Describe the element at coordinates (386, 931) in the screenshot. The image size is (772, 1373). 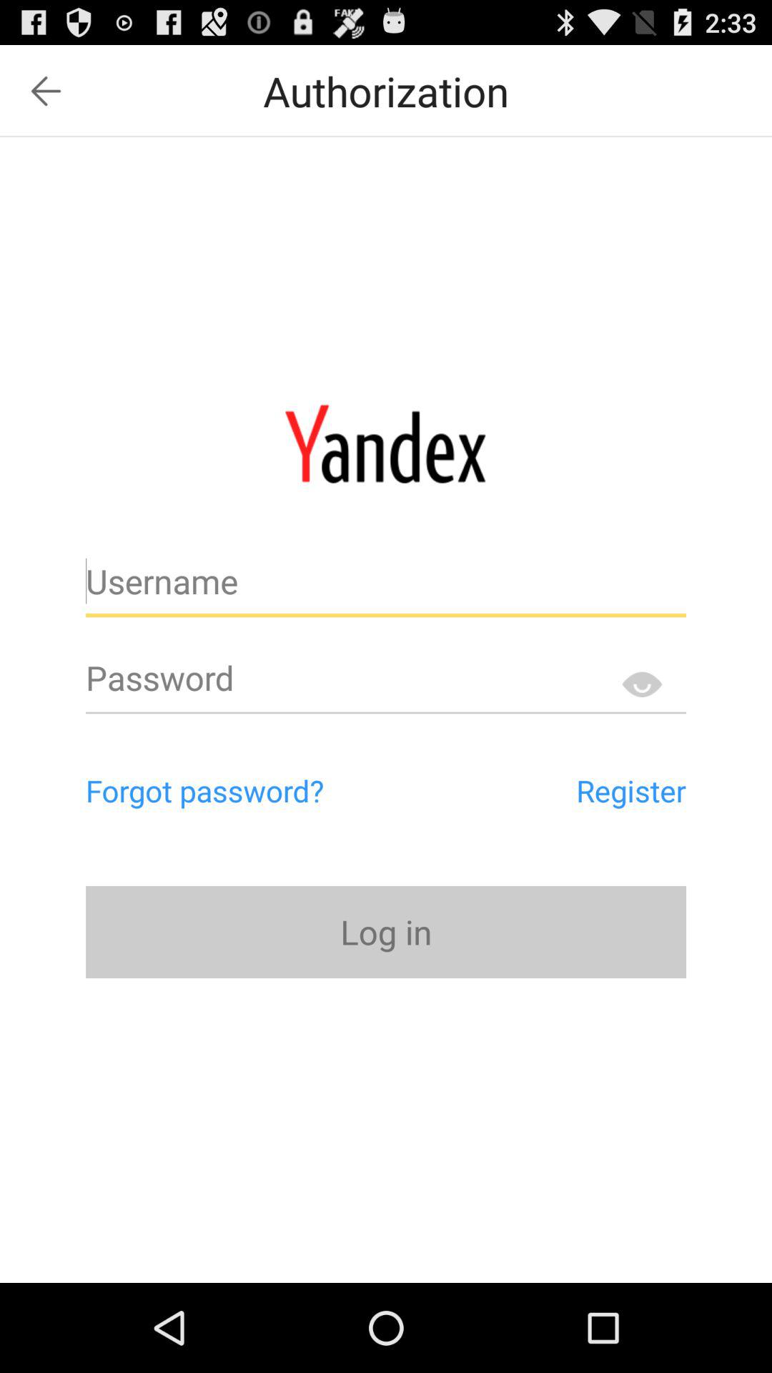
I see `tap item below forgot password? item` at that location.